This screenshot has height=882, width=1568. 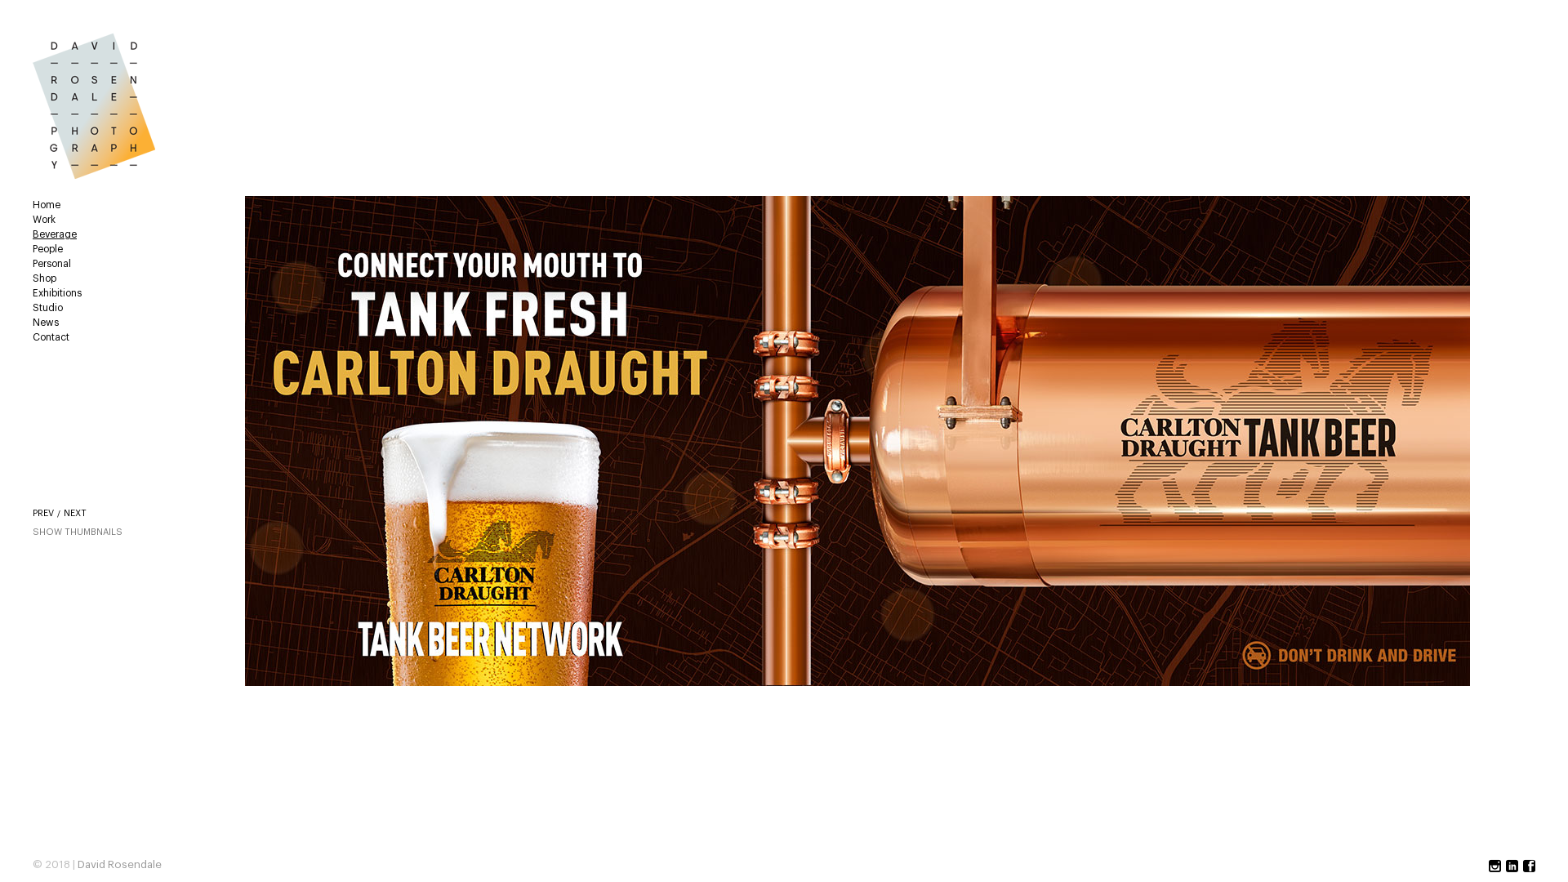 I want to click on Exhibitions, so click(x=94, y=294).